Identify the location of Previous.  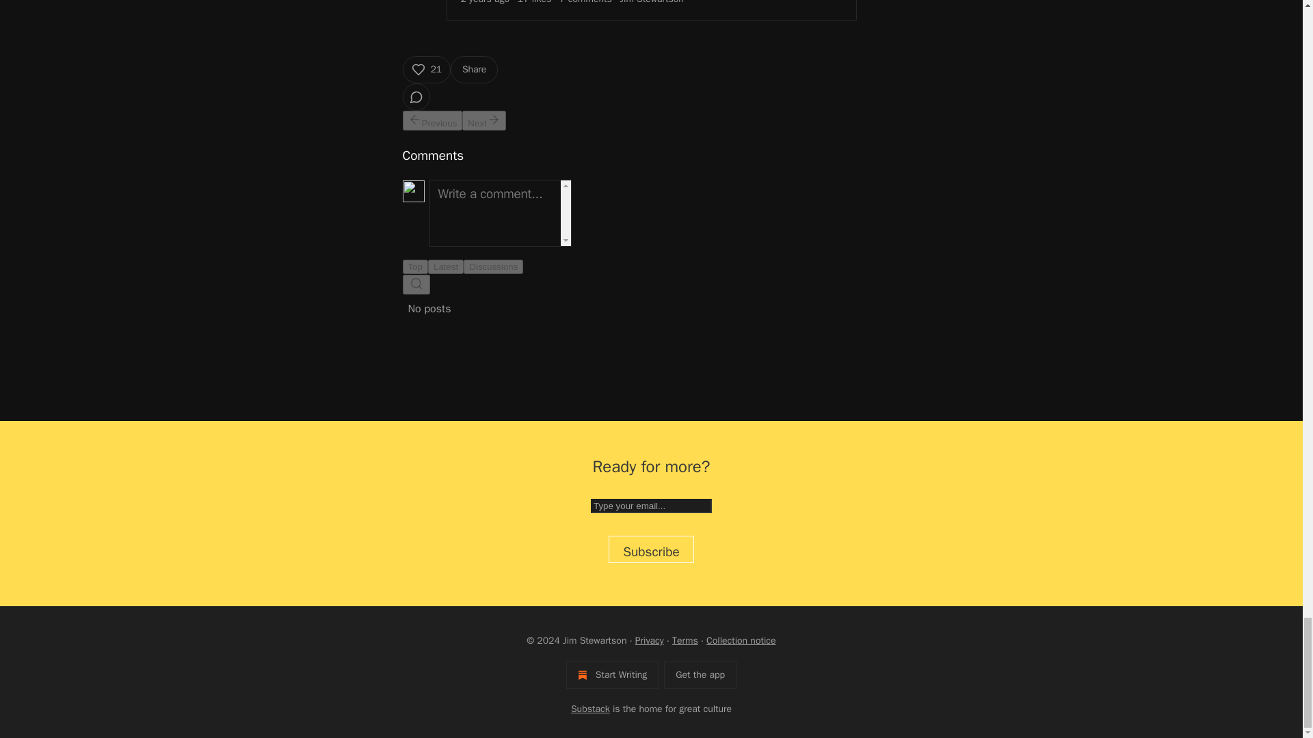
(432, 120).